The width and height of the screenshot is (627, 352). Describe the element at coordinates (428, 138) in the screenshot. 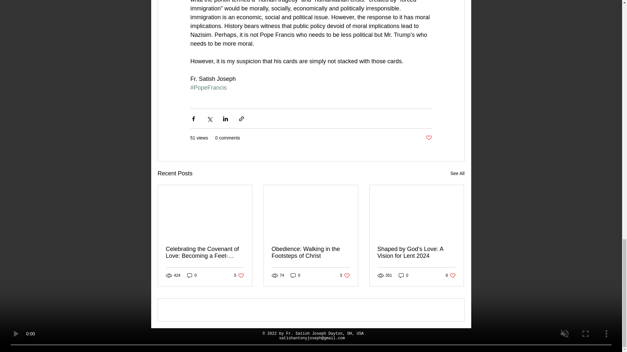

I see `Obedience: Walking in the Footsteps of Christ` at that location.